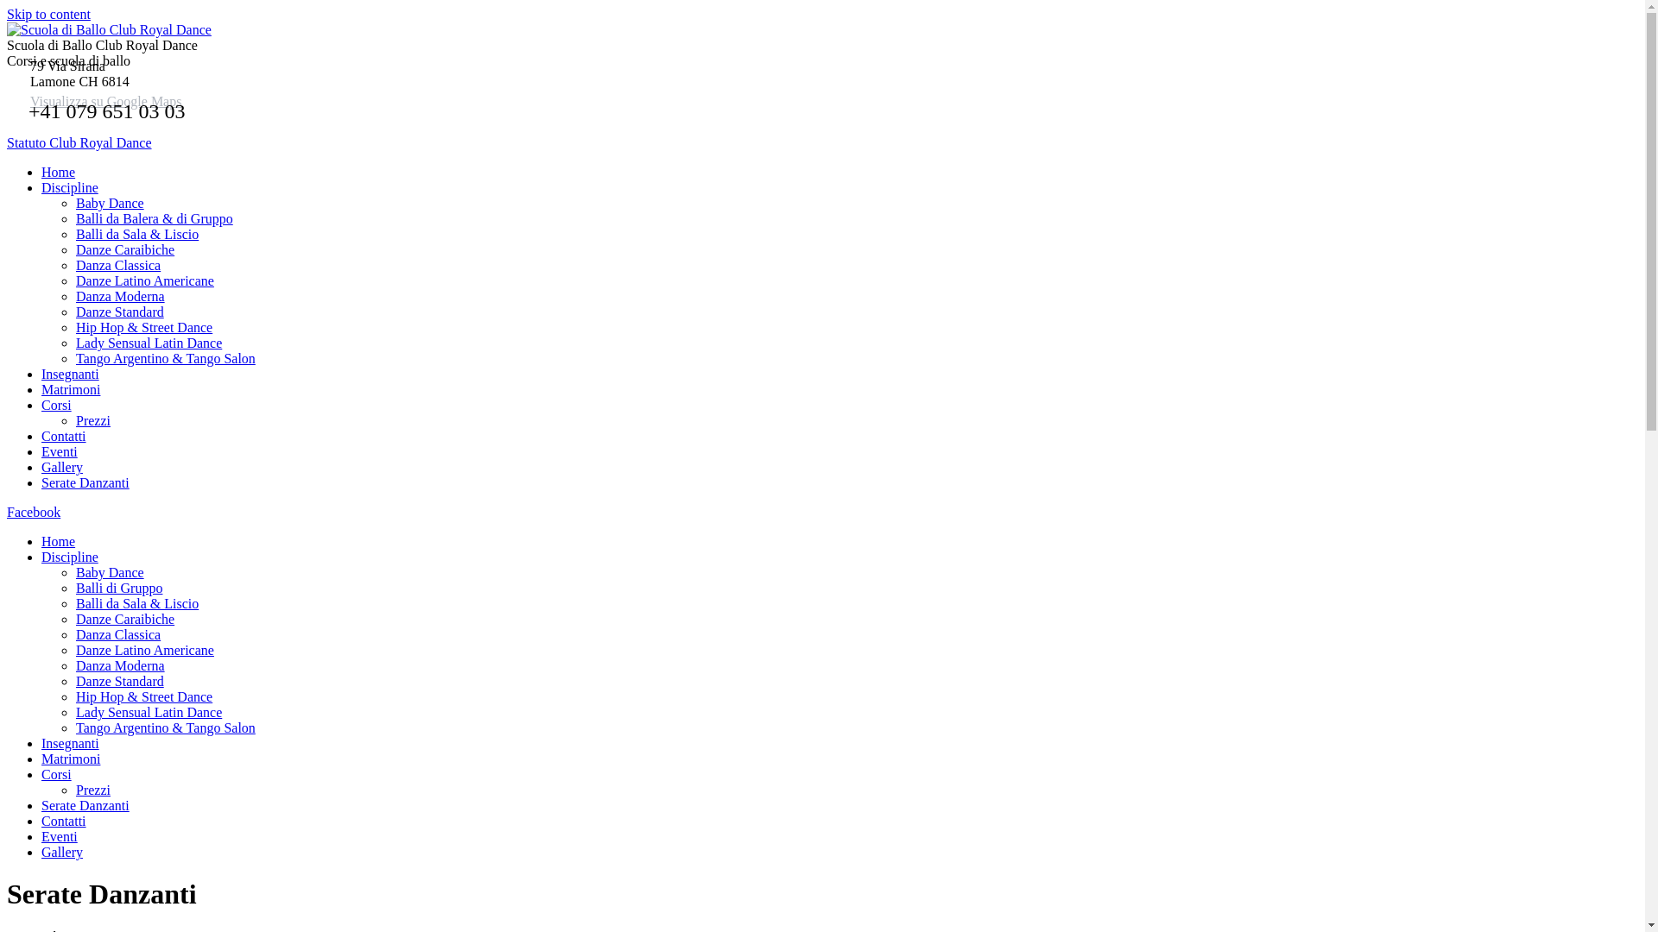 This screenshot has width=1658, height=932. Describe the element at coordinates (60, 837) in the screenshot. I see `Eventi` at that location.